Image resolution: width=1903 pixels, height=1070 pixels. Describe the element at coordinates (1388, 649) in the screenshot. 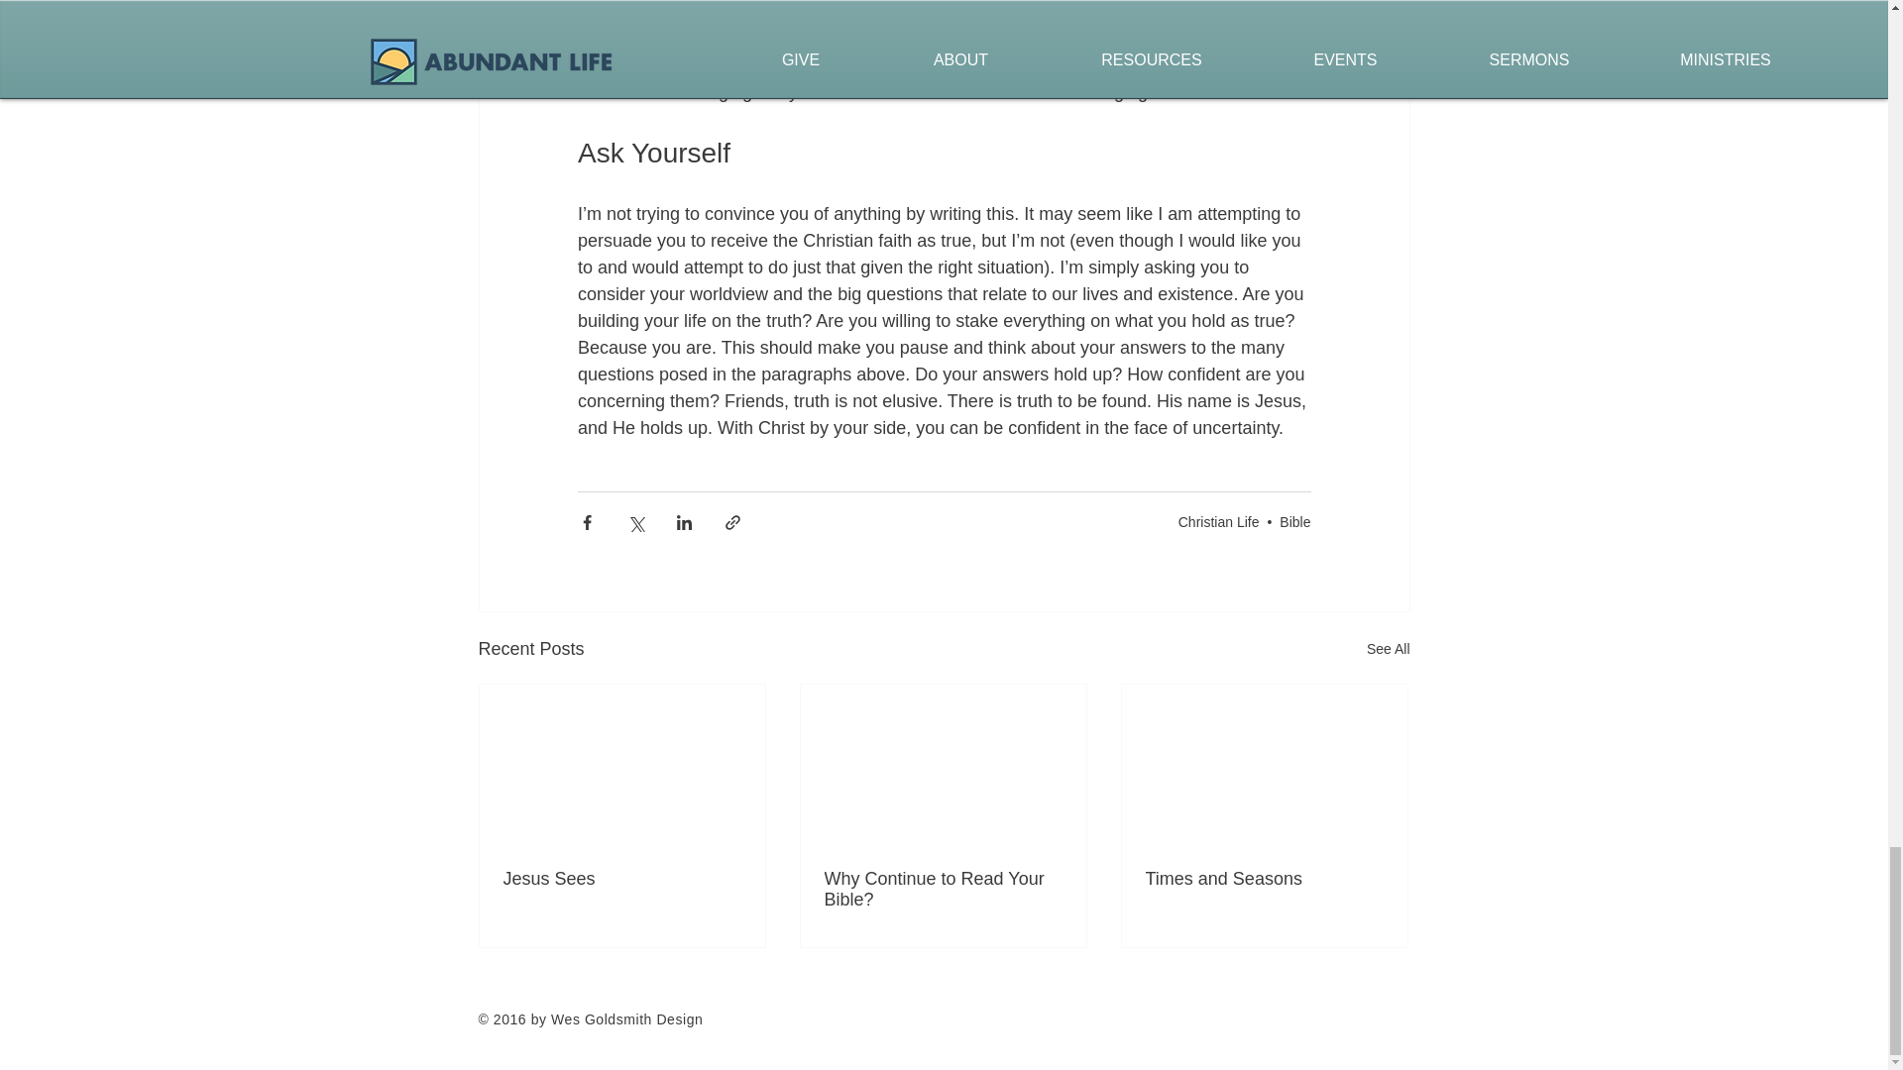

I see `See All` at that location.